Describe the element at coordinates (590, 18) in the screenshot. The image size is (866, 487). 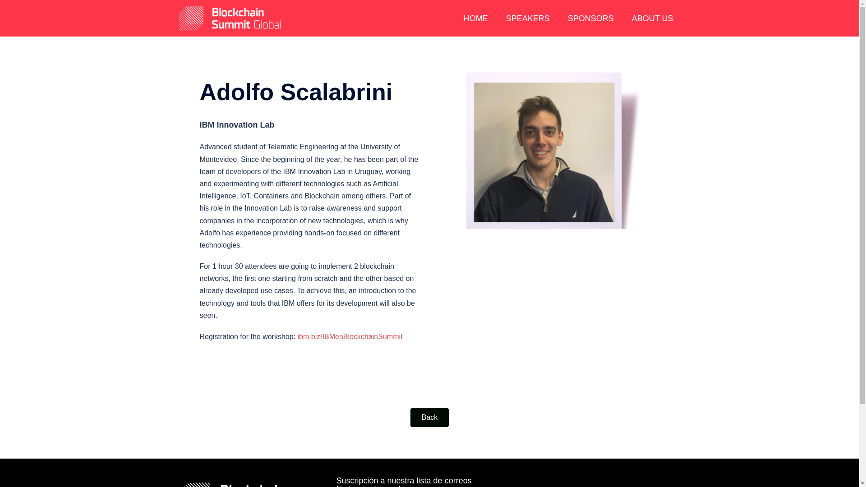
I see `SPONSORS` at that location.